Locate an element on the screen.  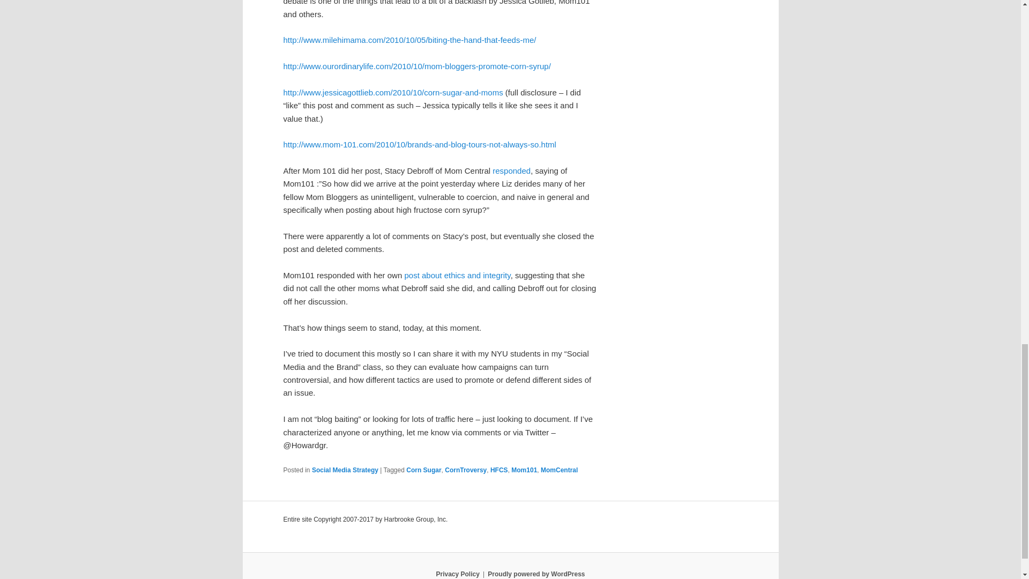
Semantic Personal Publishing Platform is located at coordinates (536, 574).